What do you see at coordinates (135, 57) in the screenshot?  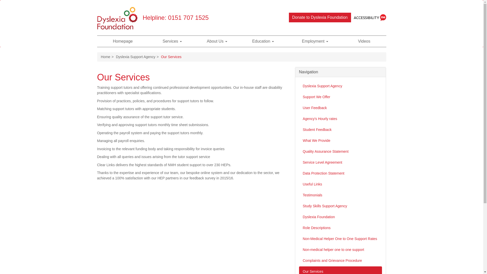 I see `Dyslexia Support Agency` at bounding box center [135, 57].